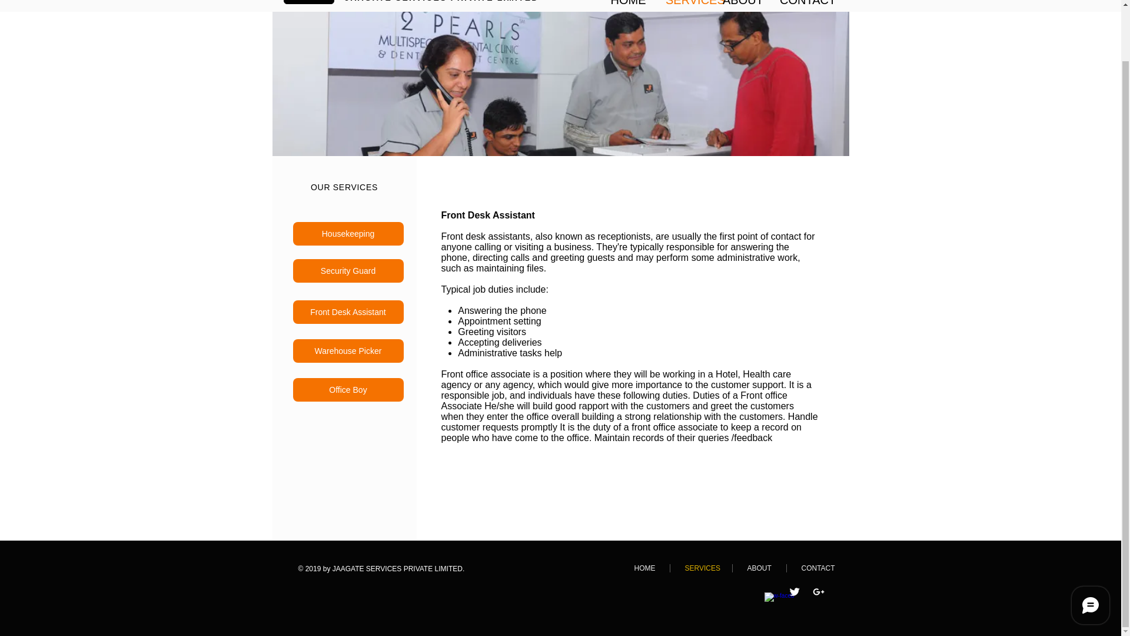  What do you see at coordinates (644, 568) in the screenshot?
I see `HOME` at bounding box center [644, 568].